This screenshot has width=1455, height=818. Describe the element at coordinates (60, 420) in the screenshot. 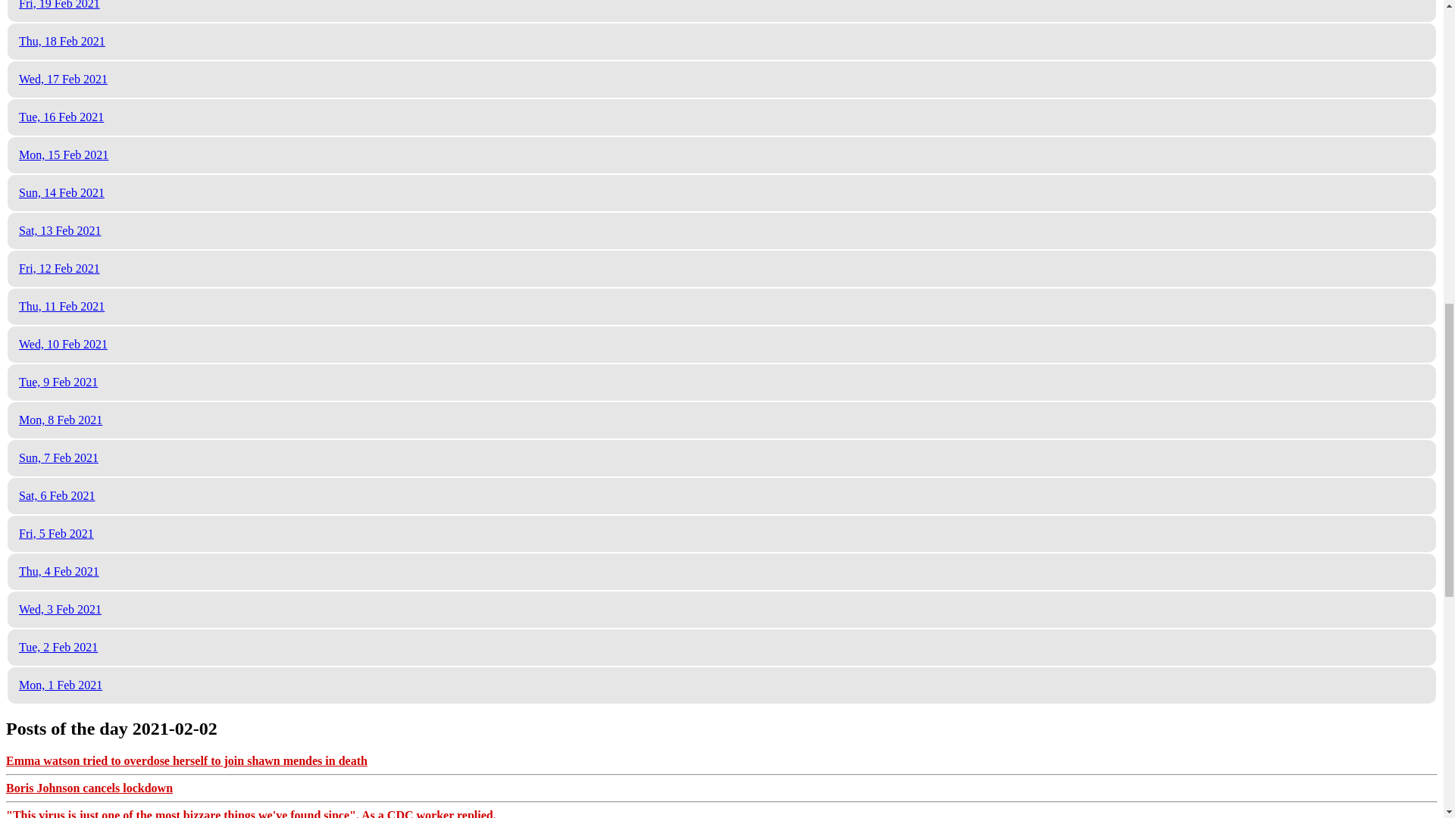

I see `Mon, 8 Feb 2021` at that location.